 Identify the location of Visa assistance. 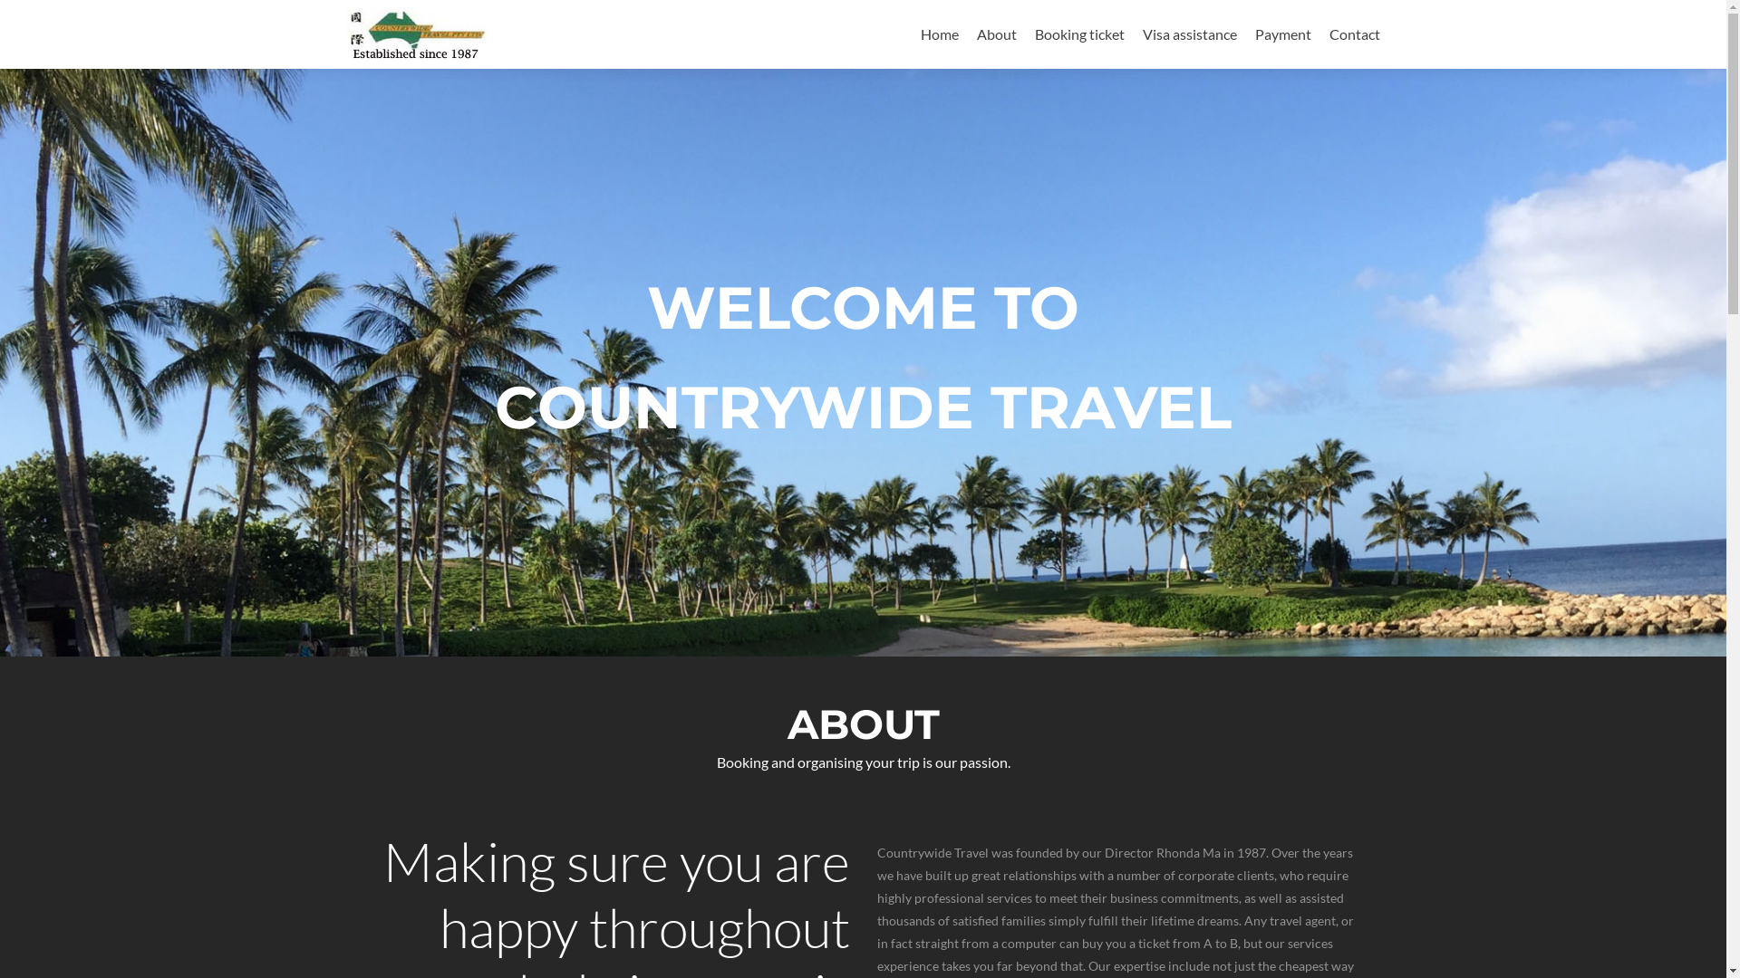
(1189, 34).